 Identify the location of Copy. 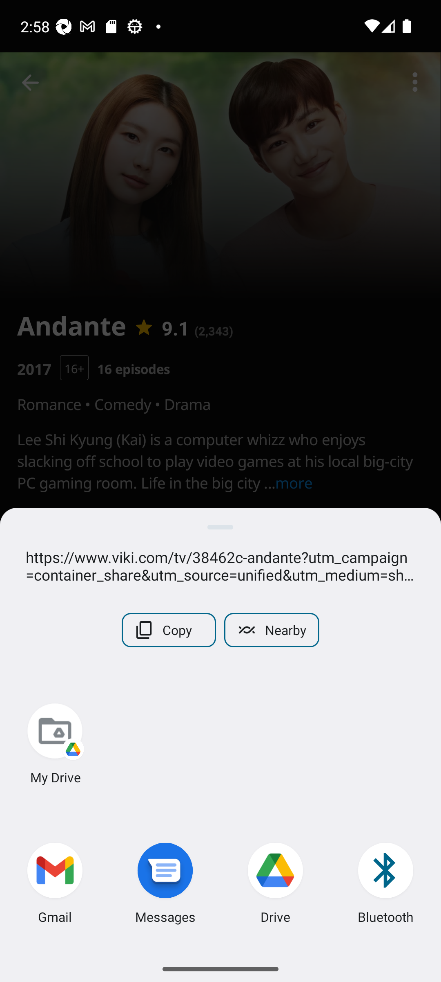
(169, 630).